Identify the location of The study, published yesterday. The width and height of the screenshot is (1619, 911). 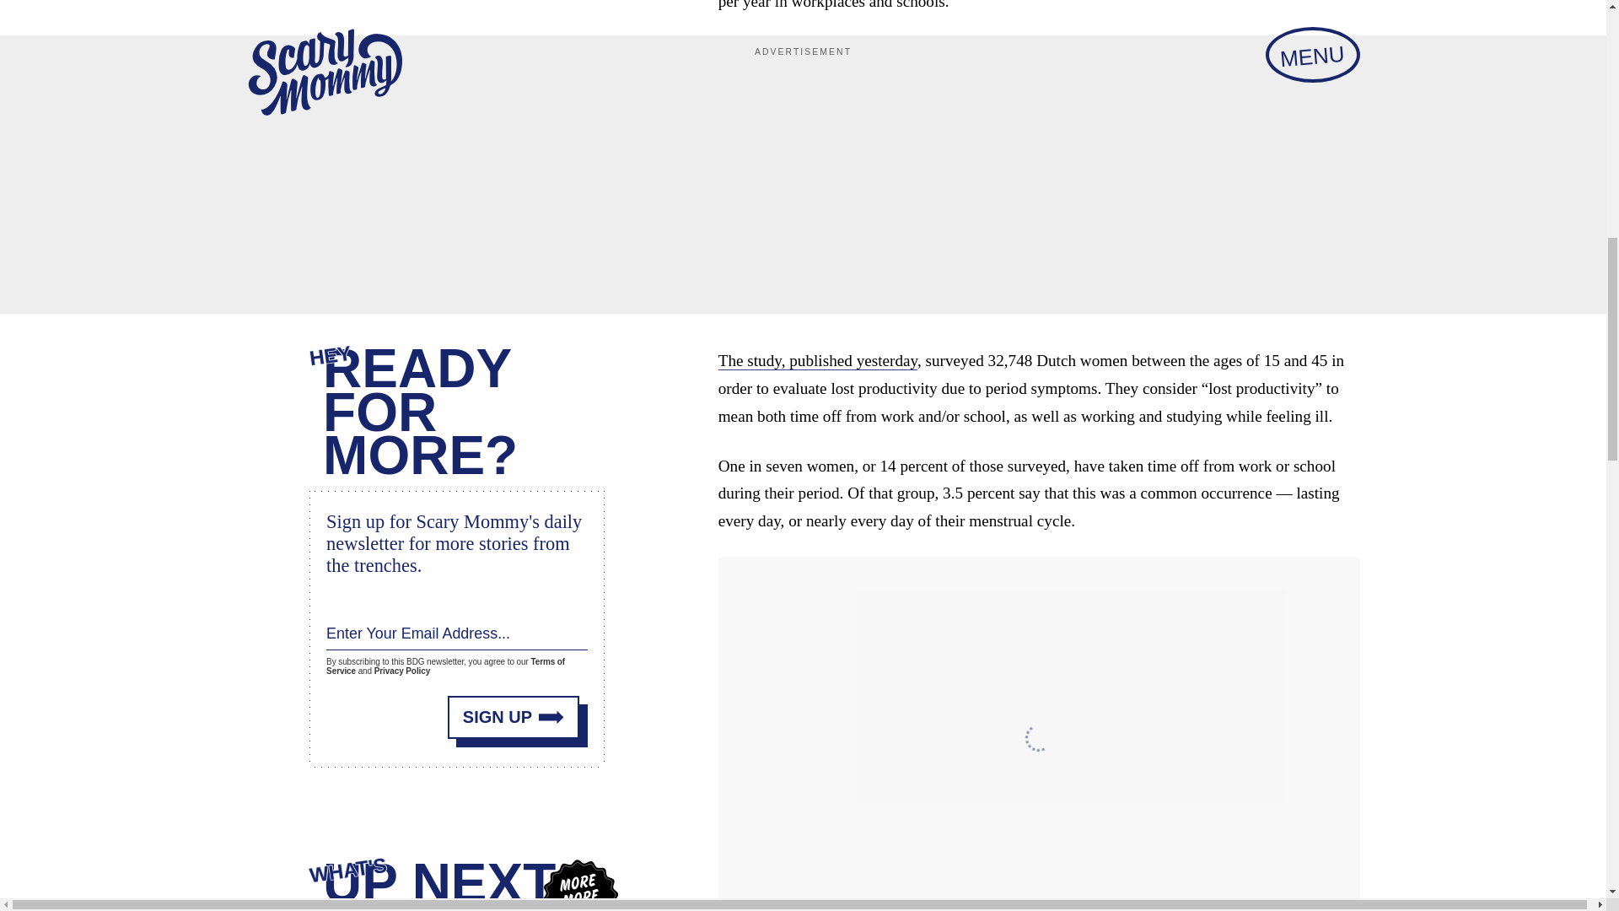
(818, 360).